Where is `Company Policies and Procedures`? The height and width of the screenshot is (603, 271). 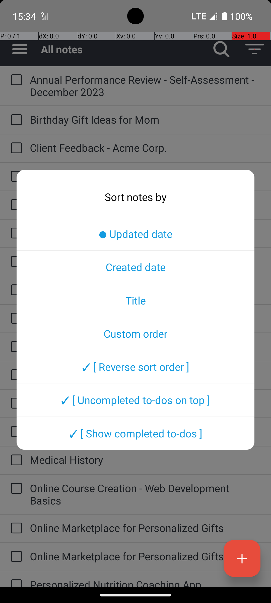 Company Policies and Procedures is located at coordinates (146, 205).